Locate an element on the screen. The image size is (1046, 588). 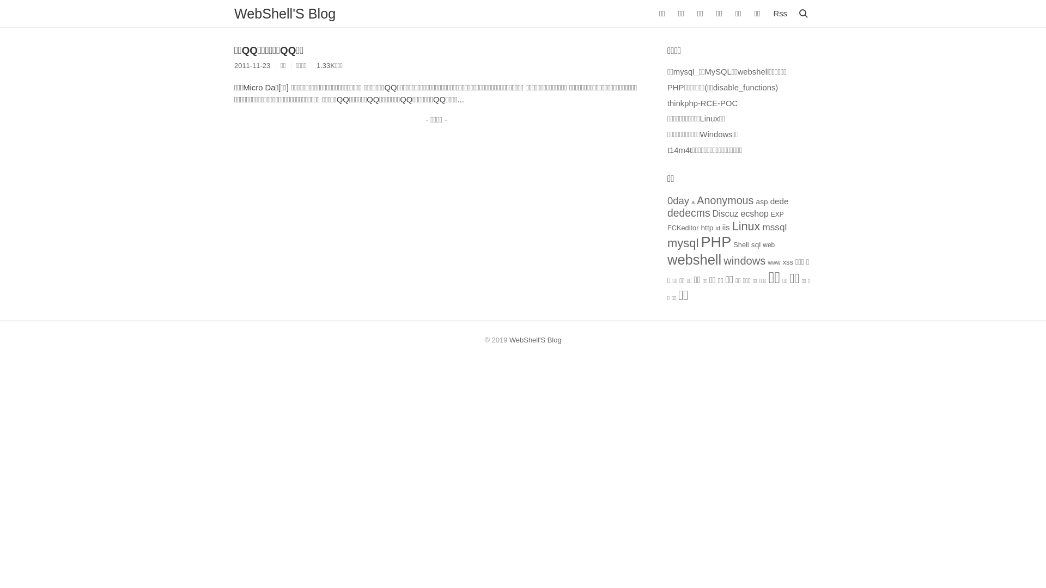
ecshop is located at coordinates (755, 213).